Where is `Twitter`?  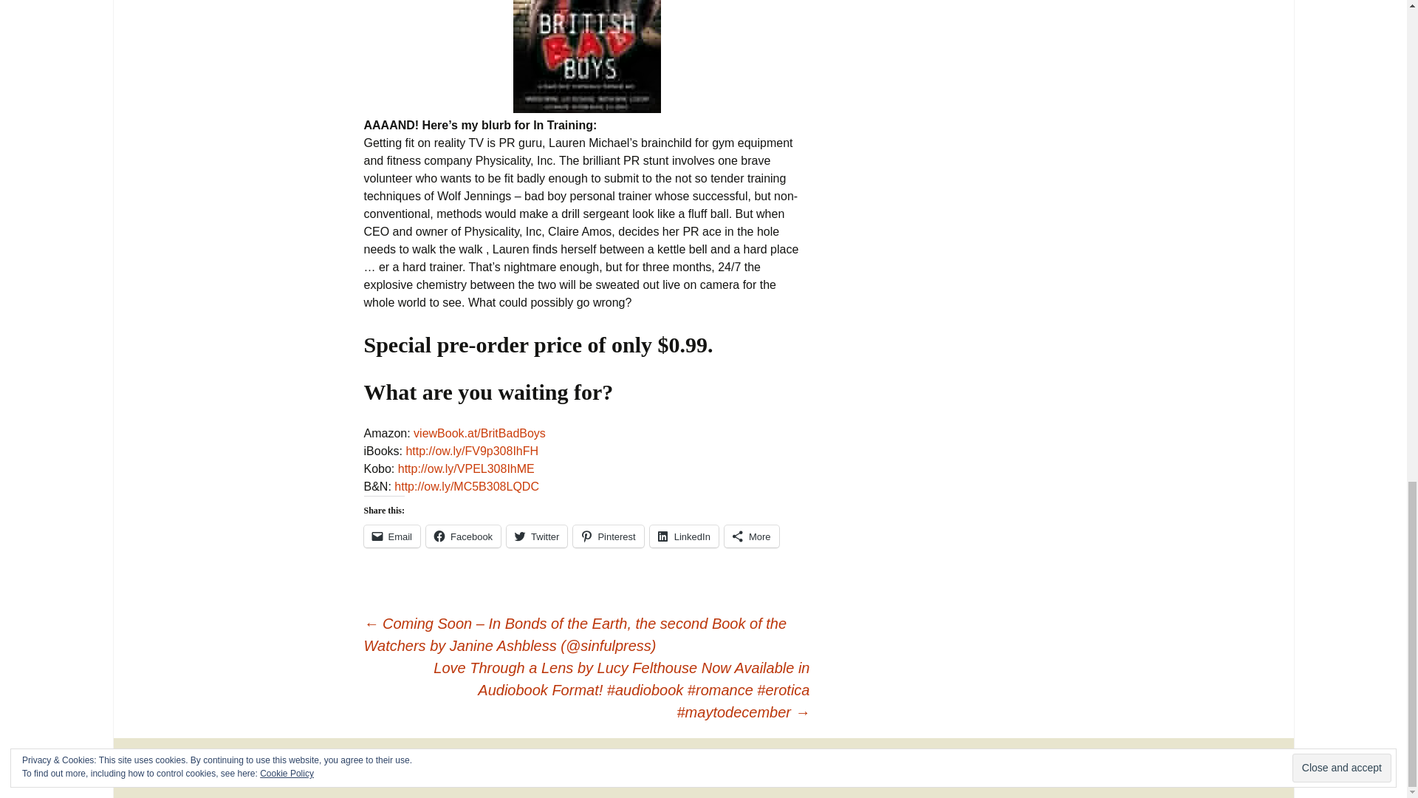
Twitter is located at coordinates (536, 536).